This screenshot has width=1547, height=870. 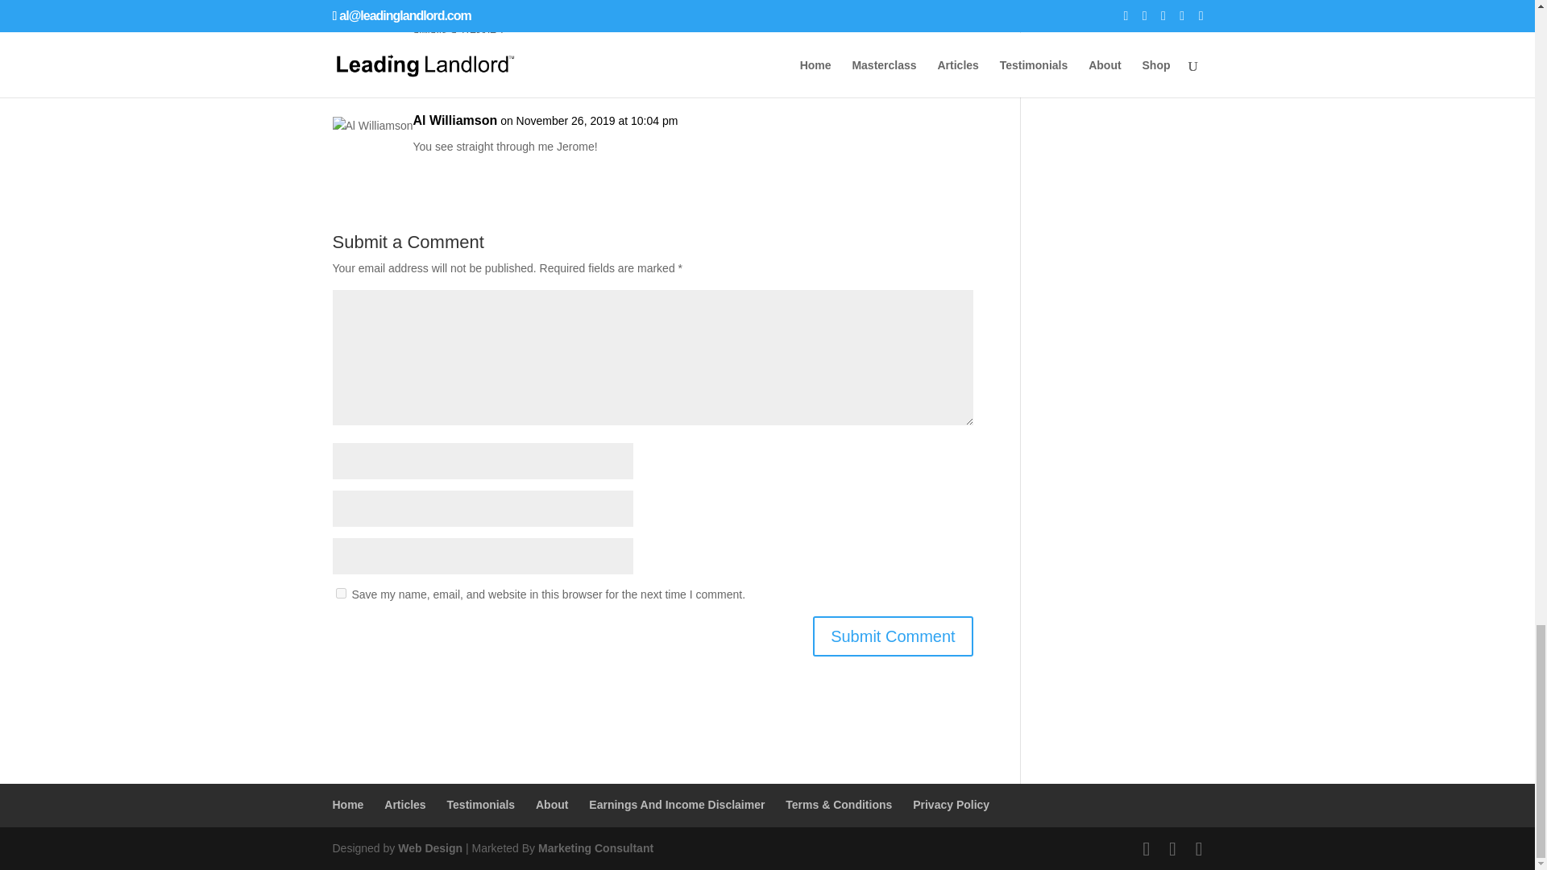 What do you see at coordinates (551, 804) in the screenshot?
I see `About` at bounding box center [551, 804].